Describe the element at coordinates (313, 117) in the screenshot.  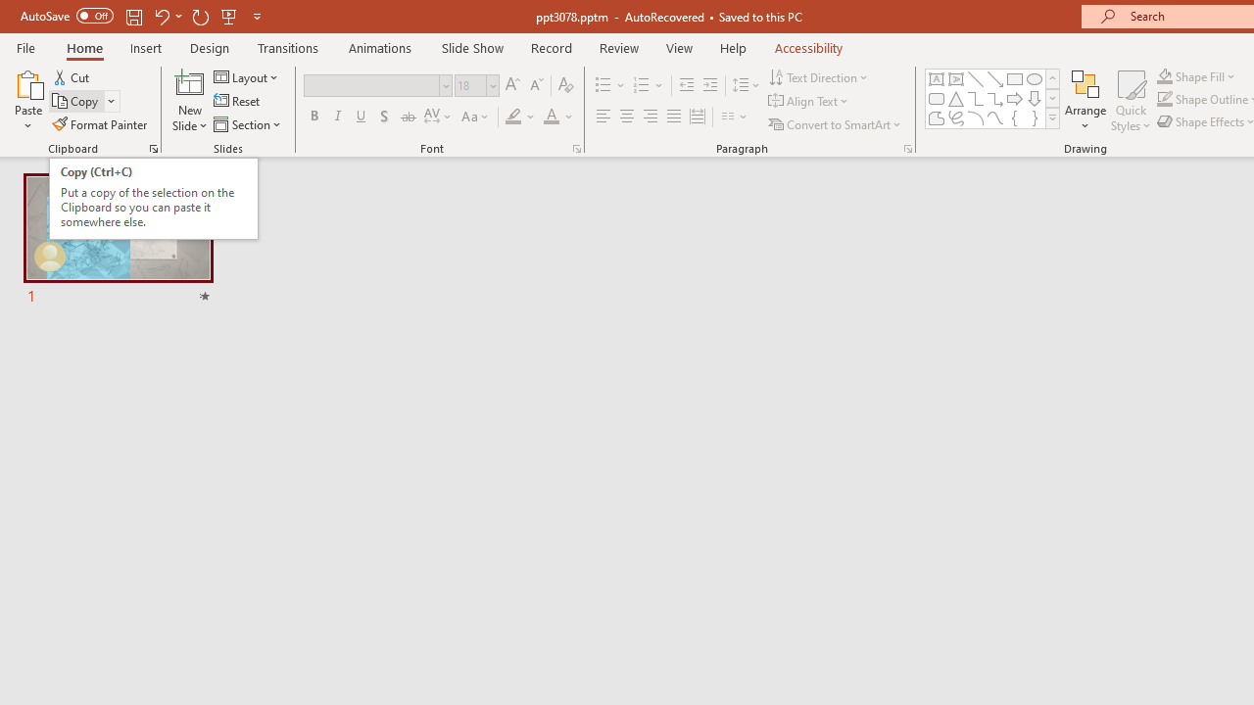
I see `Bold` at that location.